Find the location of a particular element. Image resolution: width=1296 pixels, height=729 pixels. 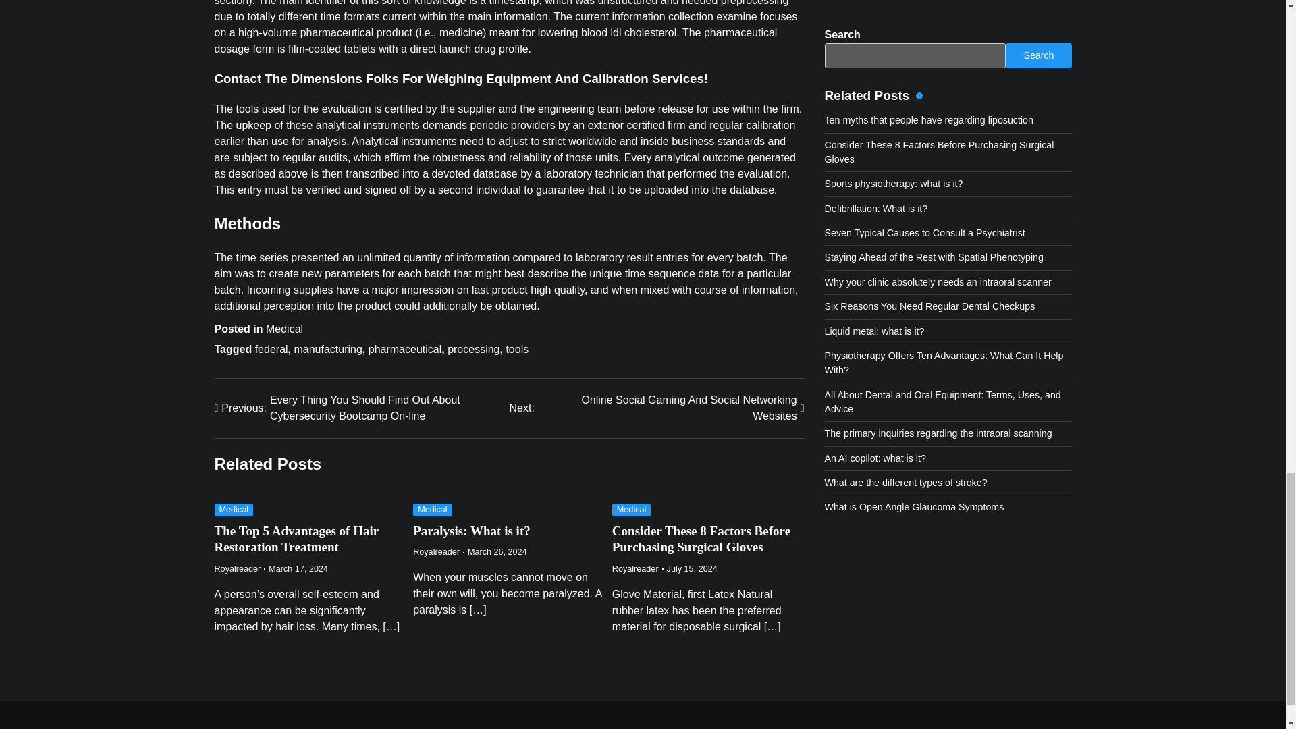

Royalreader is located at coordinates (284, 329).